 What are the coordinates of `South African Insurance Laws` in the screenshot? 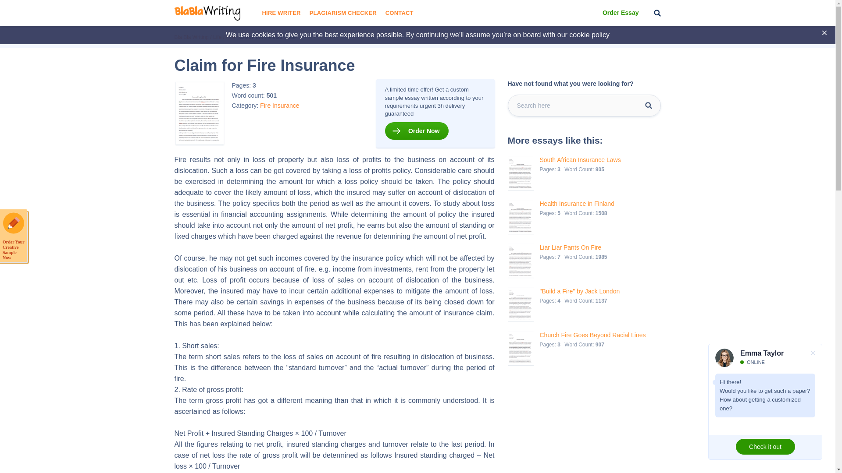 It's located at (580, 160).